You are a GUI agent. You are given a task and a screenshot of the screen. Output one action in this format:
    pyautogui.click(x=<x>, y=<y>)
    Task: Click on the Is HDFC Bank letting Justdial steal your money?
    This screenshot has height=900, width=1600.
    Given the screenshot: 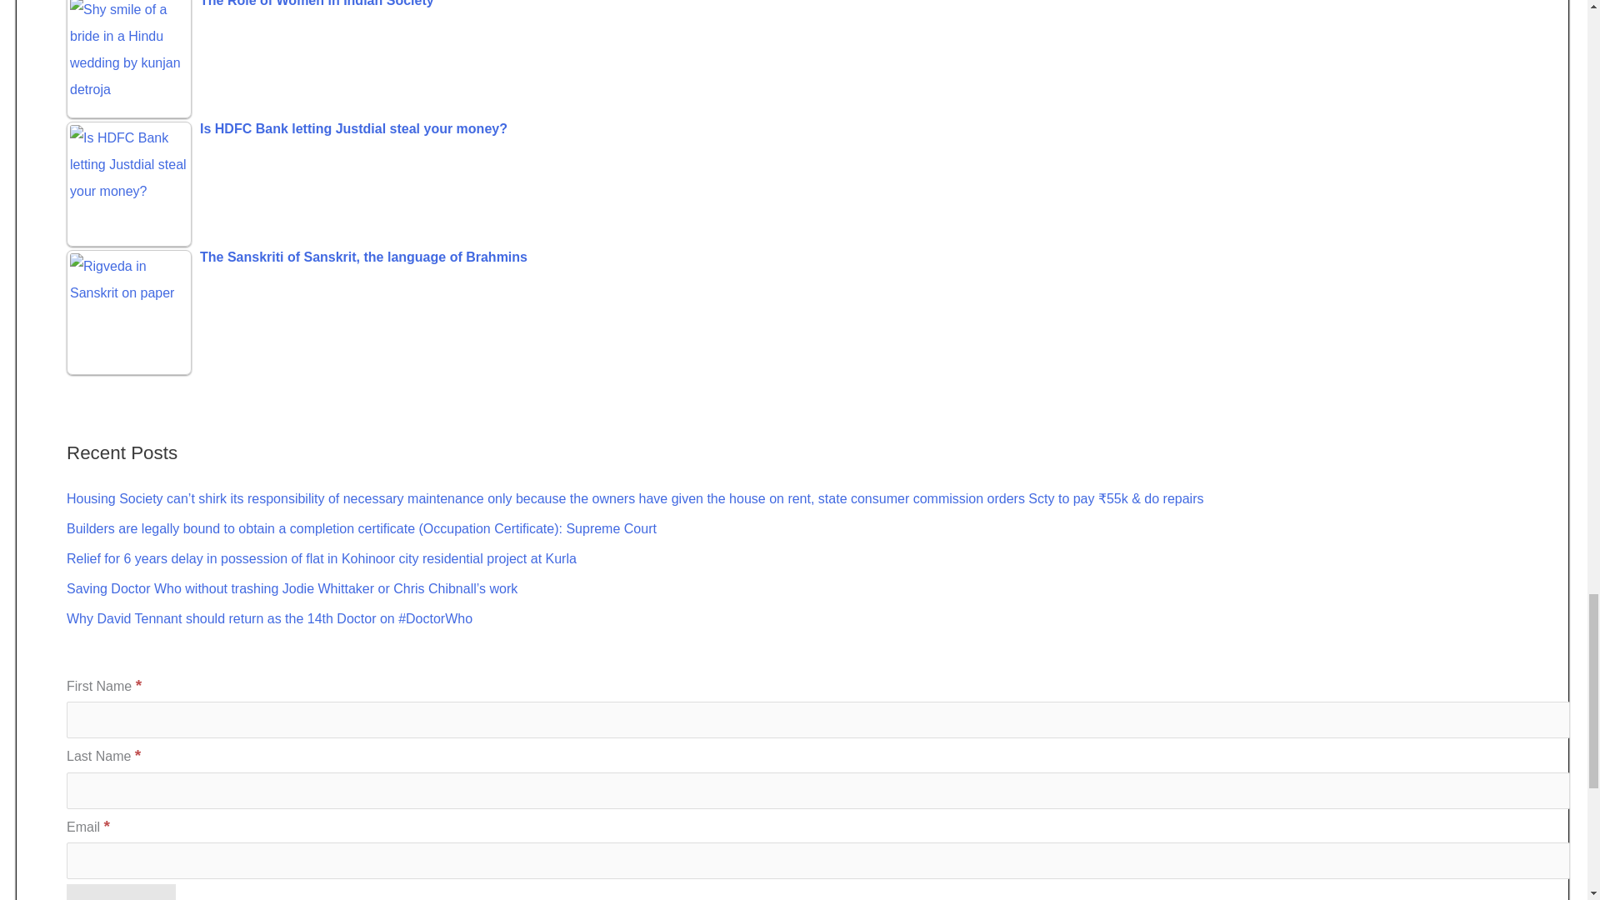 What is the action you would take?
    pyautogui.click(x=818, y=130)
    